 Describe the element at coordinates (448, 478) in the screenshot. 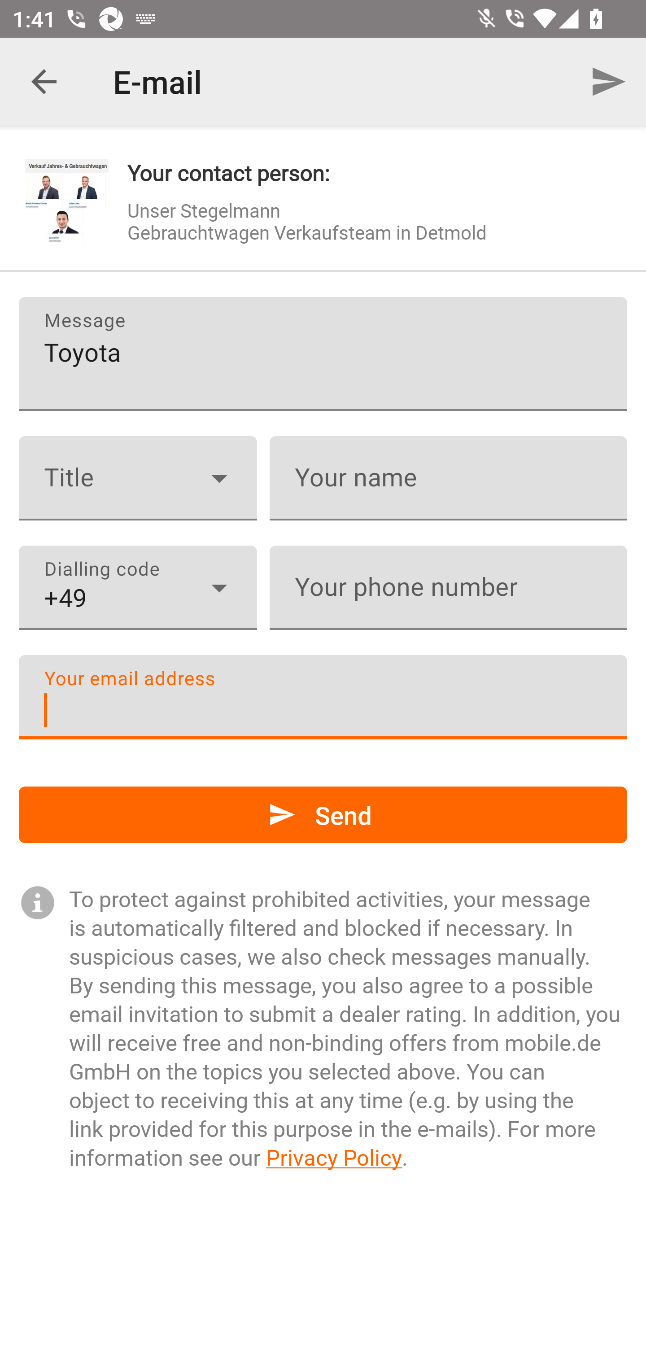

I see `Your name` at that location.